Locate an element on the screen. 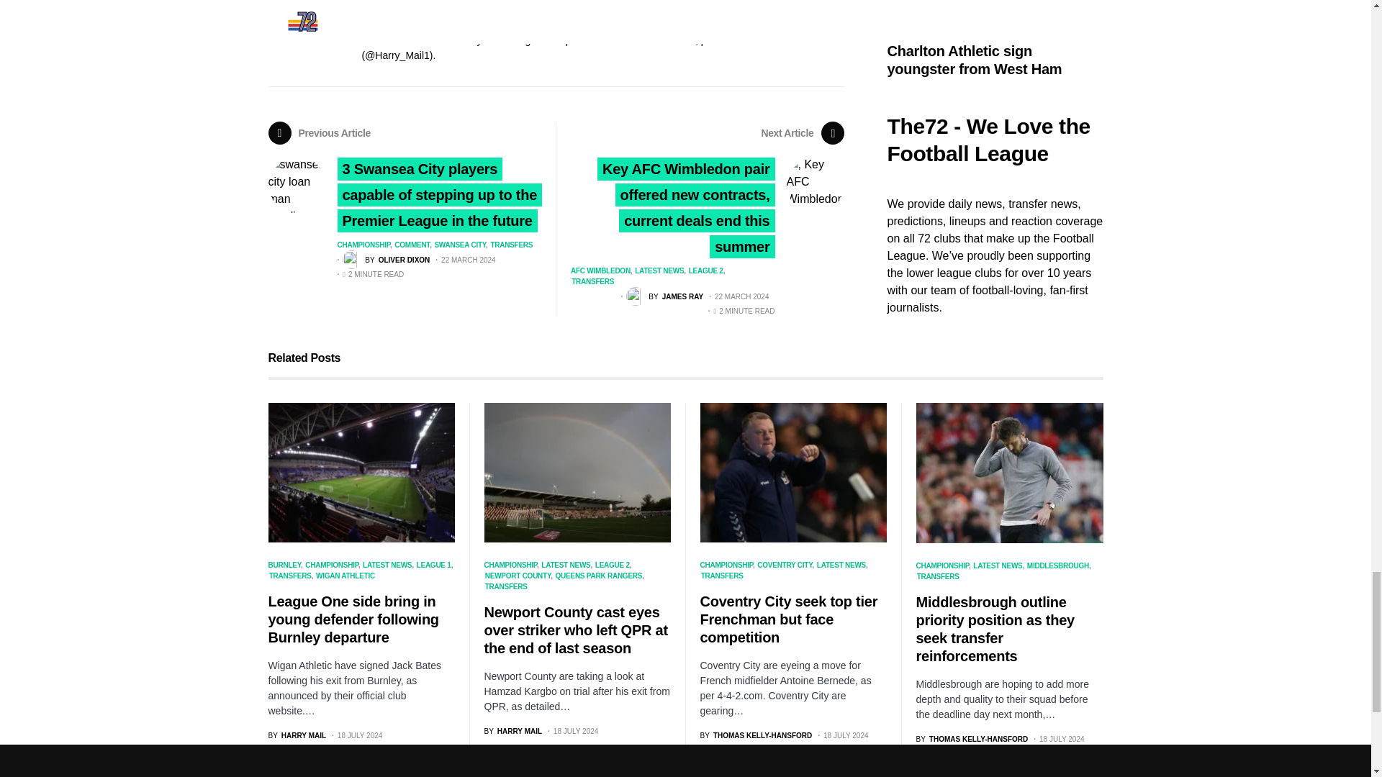 The width and height of the screenshot is (1382, 777). View all posts by James Ray is located at coordinates (664, 296).